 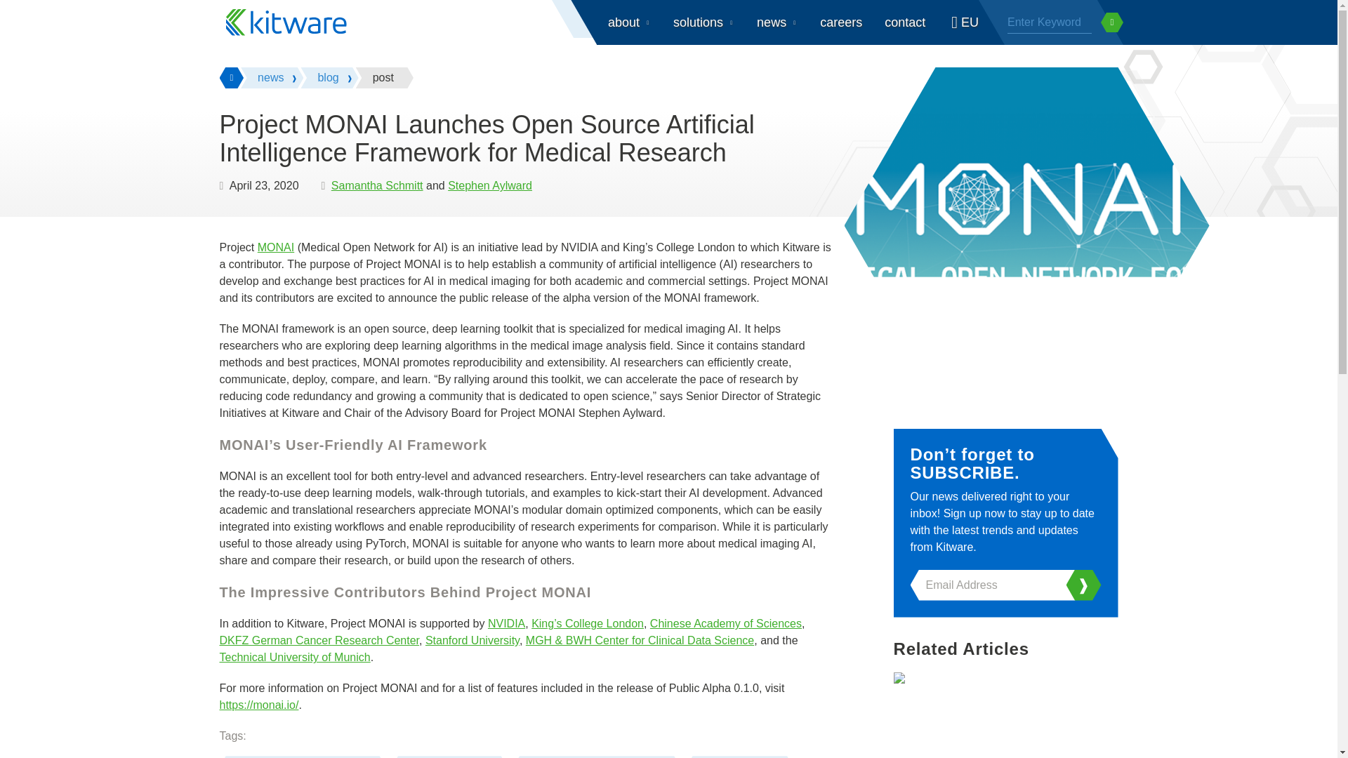 I want to click on Posts by Samantha Schmitt, so click(x=377, y=185).